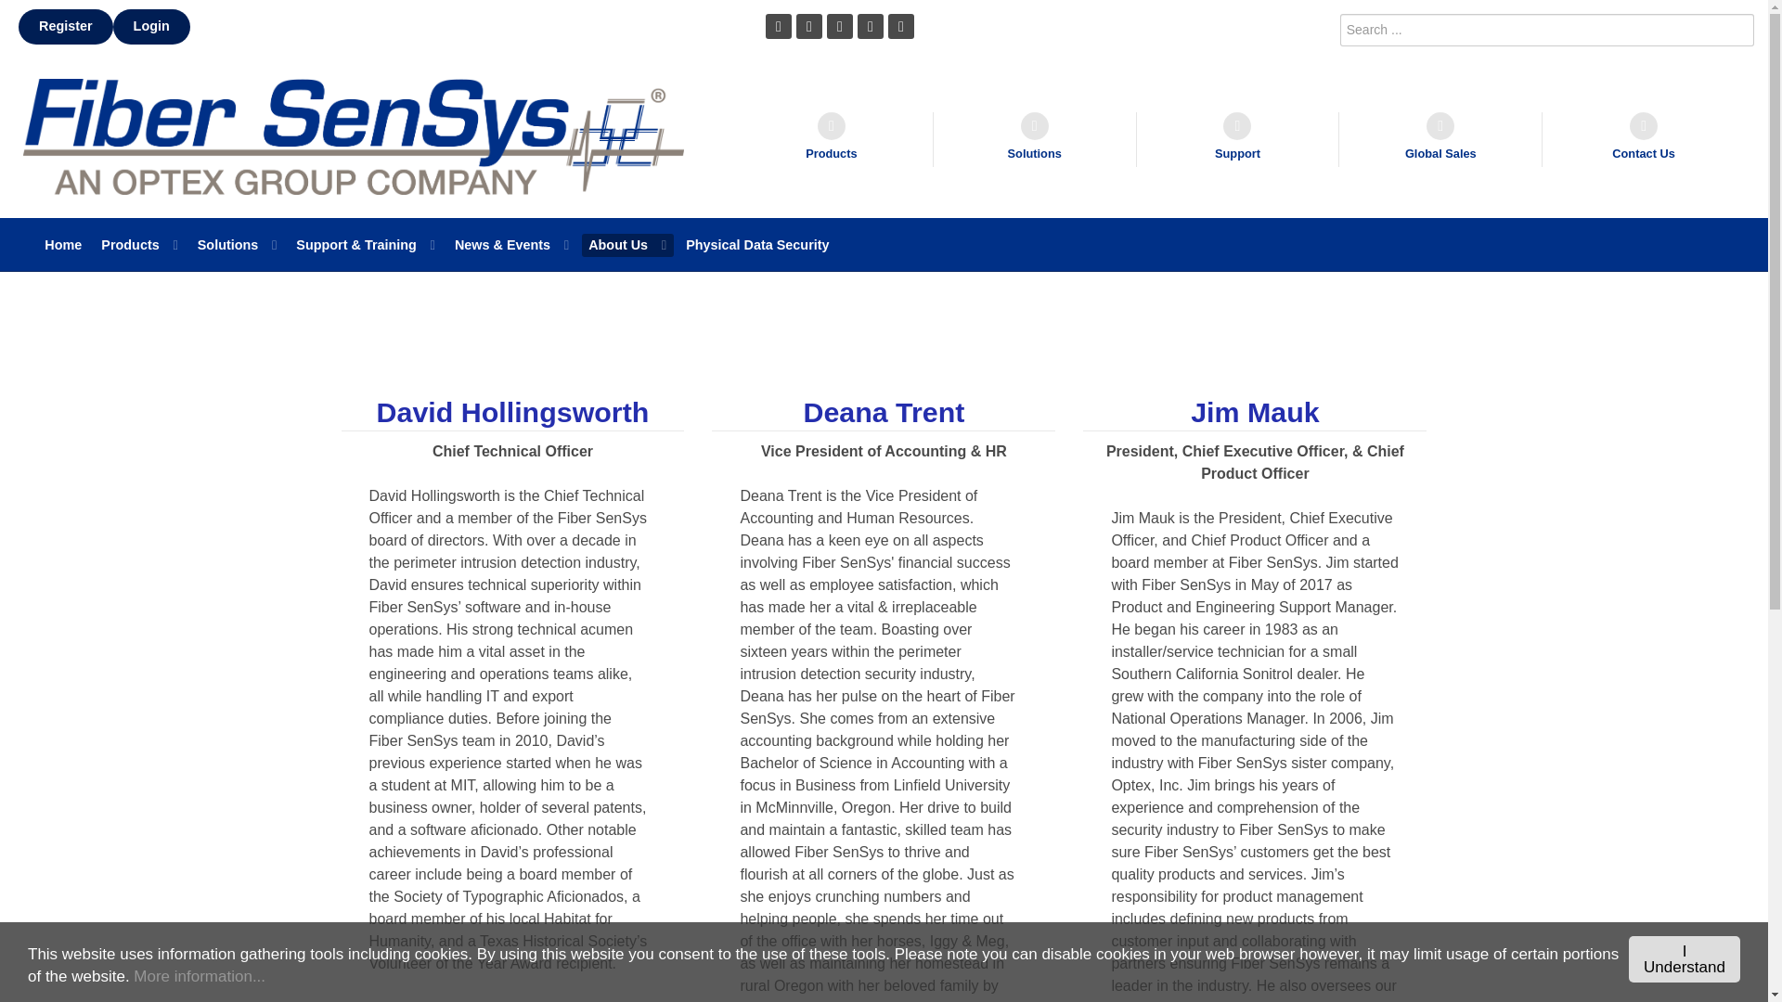 The width and height of the screenshot is (1782, 1002). Describe the element at coordinates (832, 139) in the screenshot. I see `Products` at that location.